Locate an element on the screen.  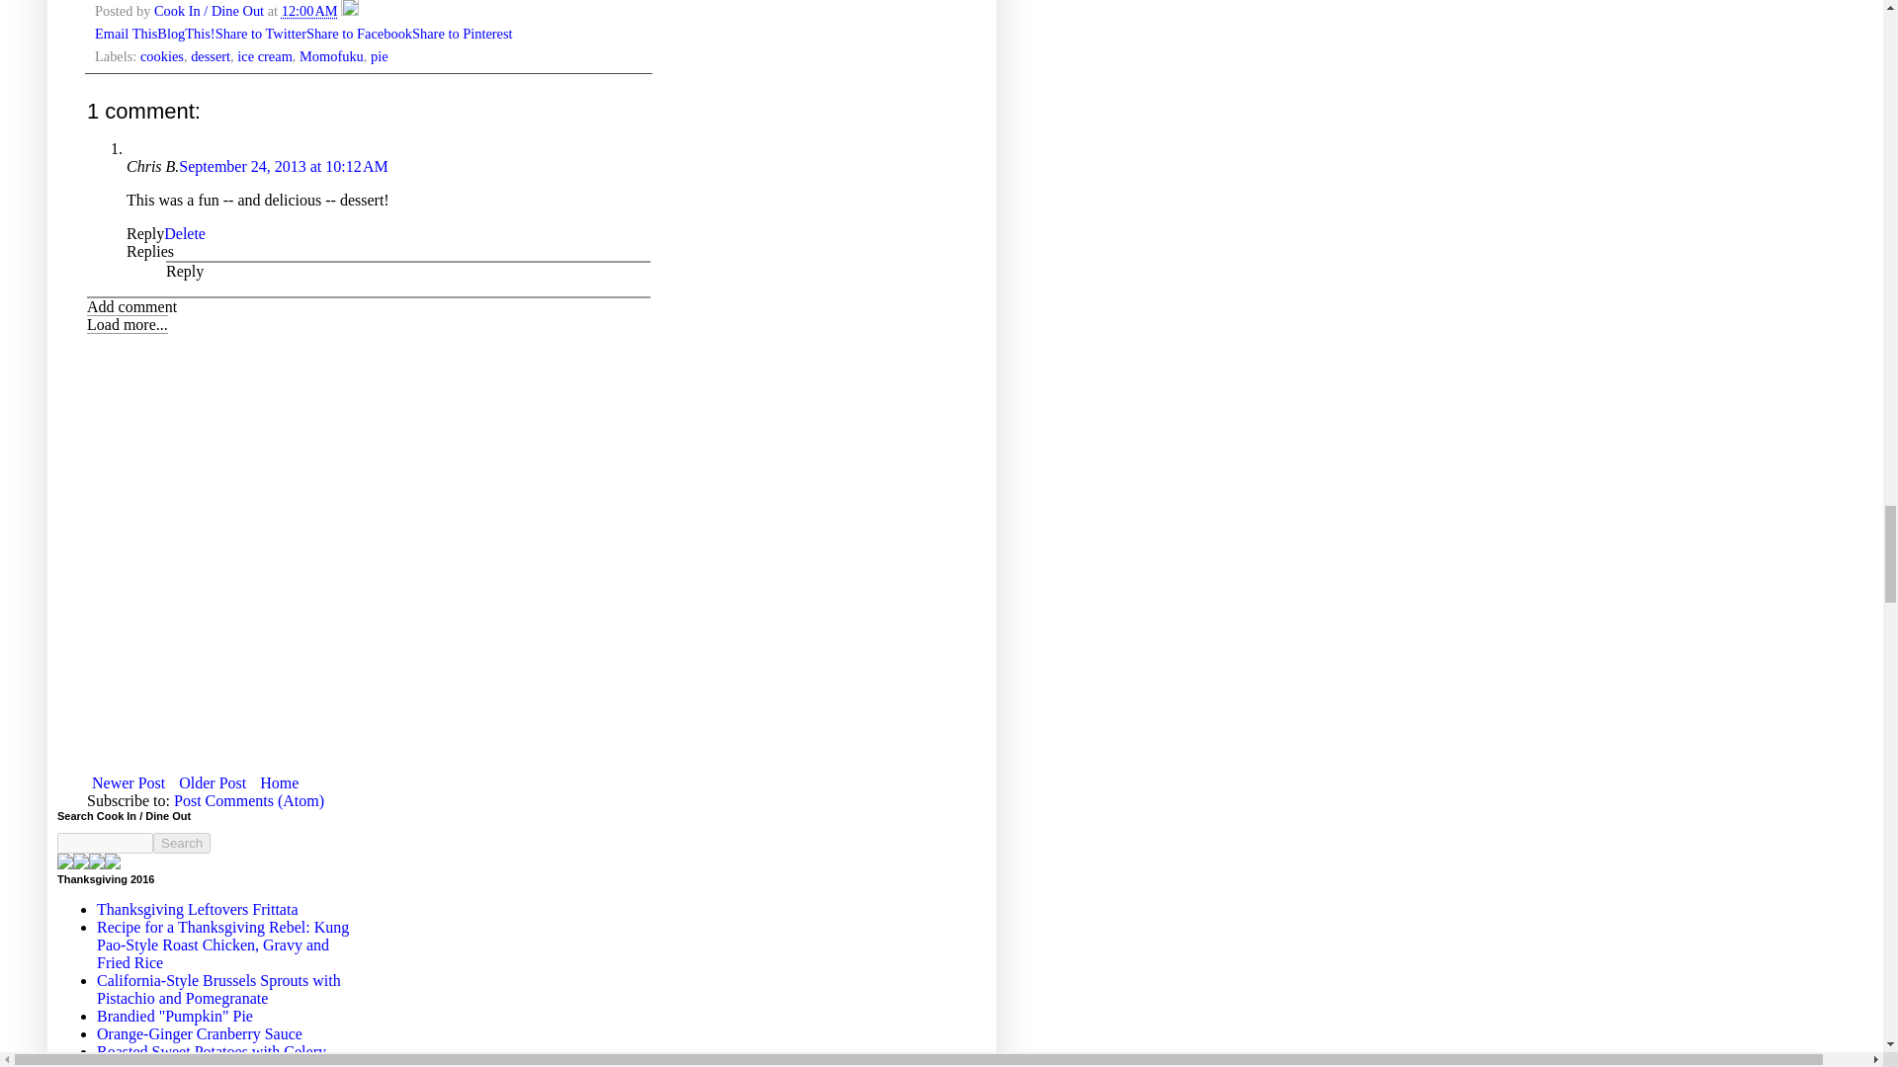
search is located at coordinates (182, 844).